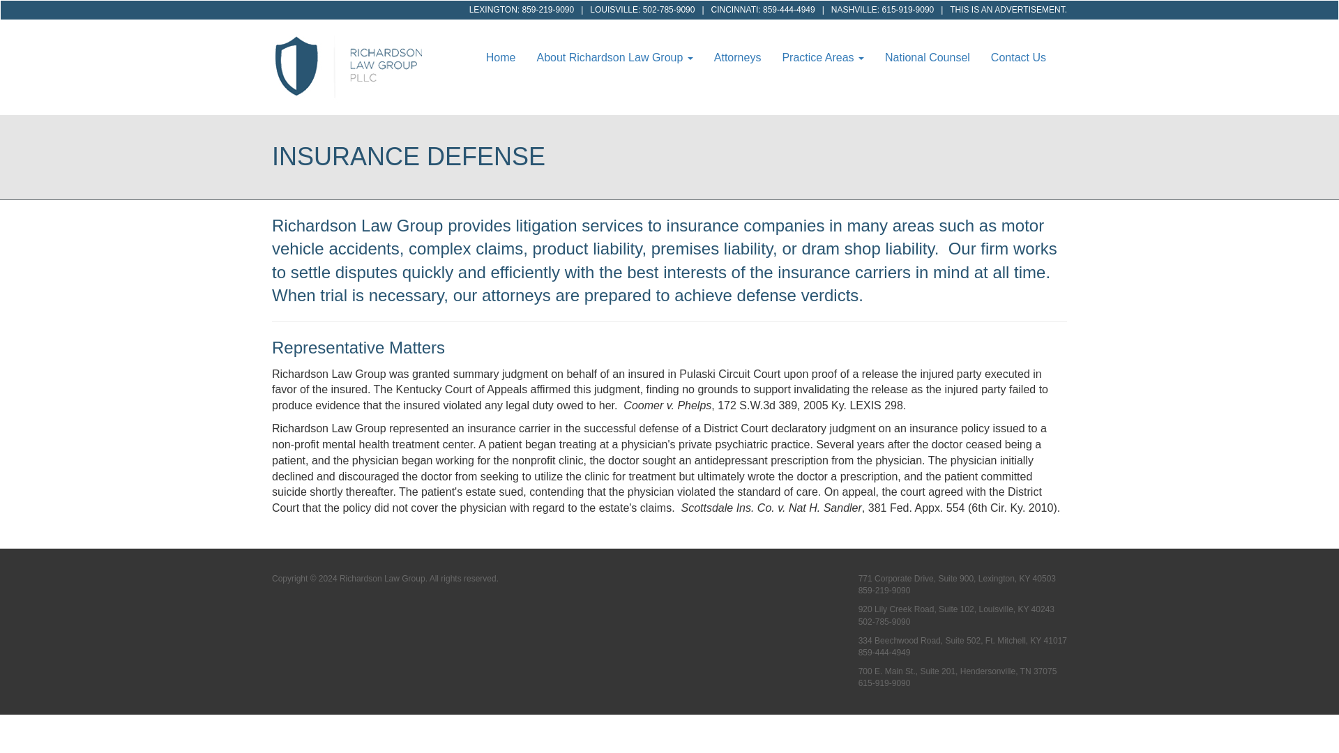 This screenshot has height=753, width=1339. What do you see at coordinates (501, 58) in the screenshot?
I see `Home` at bounding box center [501, 58].